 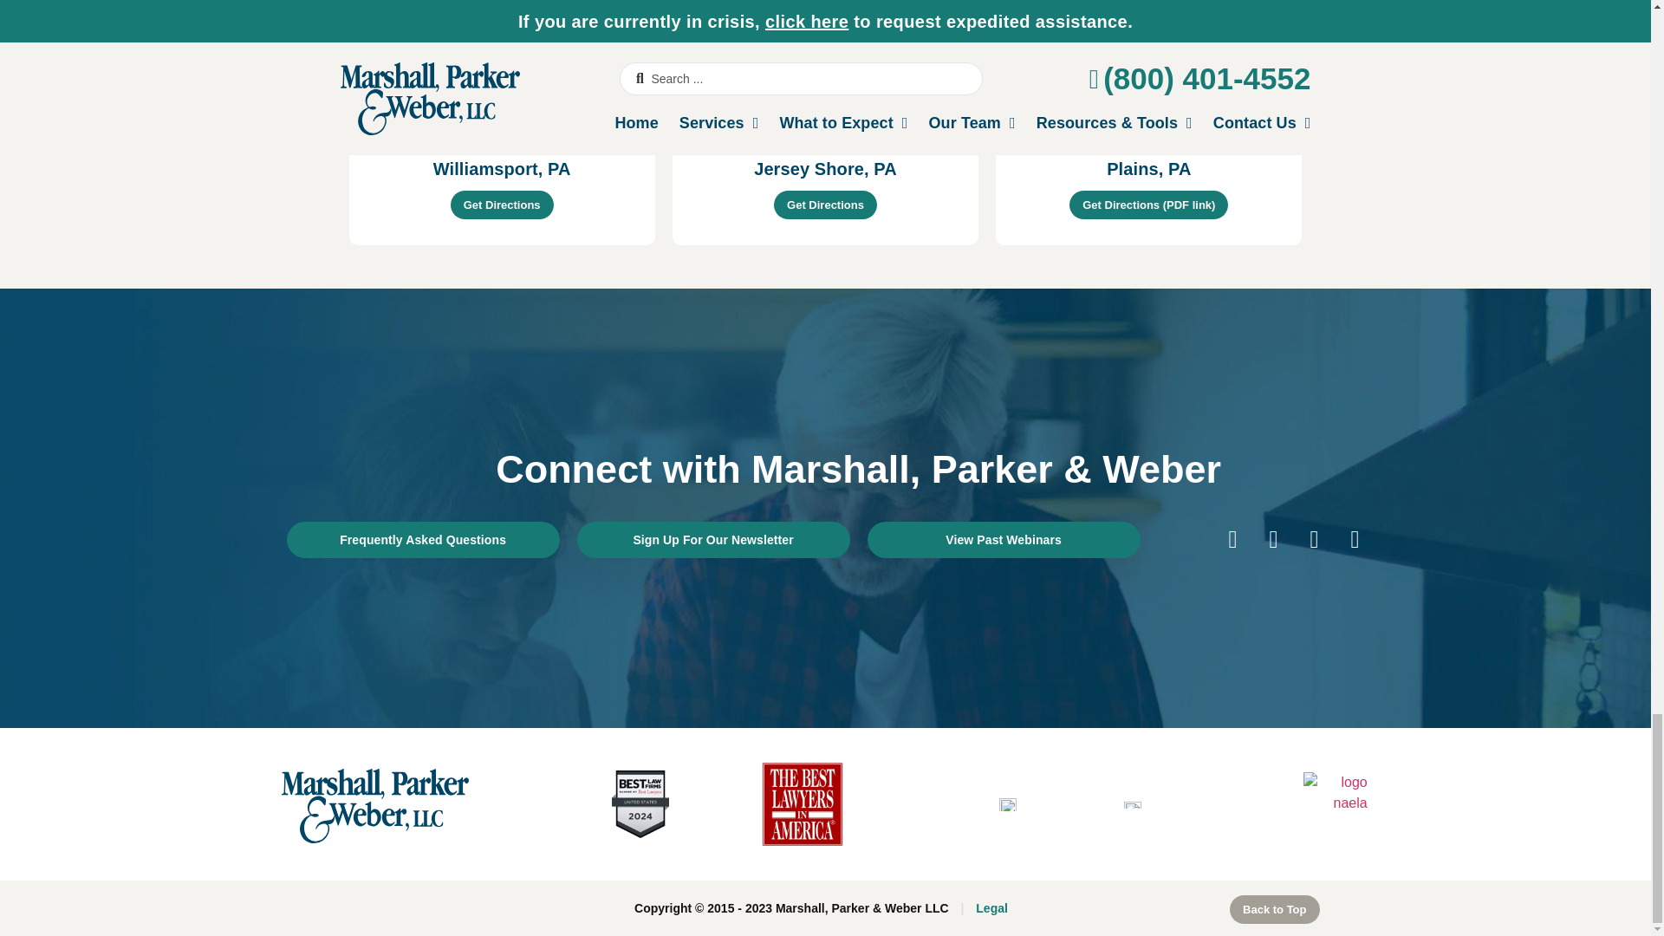 I want to click on 49 E 4th St, Williamsport, PA 17701, so click(x=501, y=73).